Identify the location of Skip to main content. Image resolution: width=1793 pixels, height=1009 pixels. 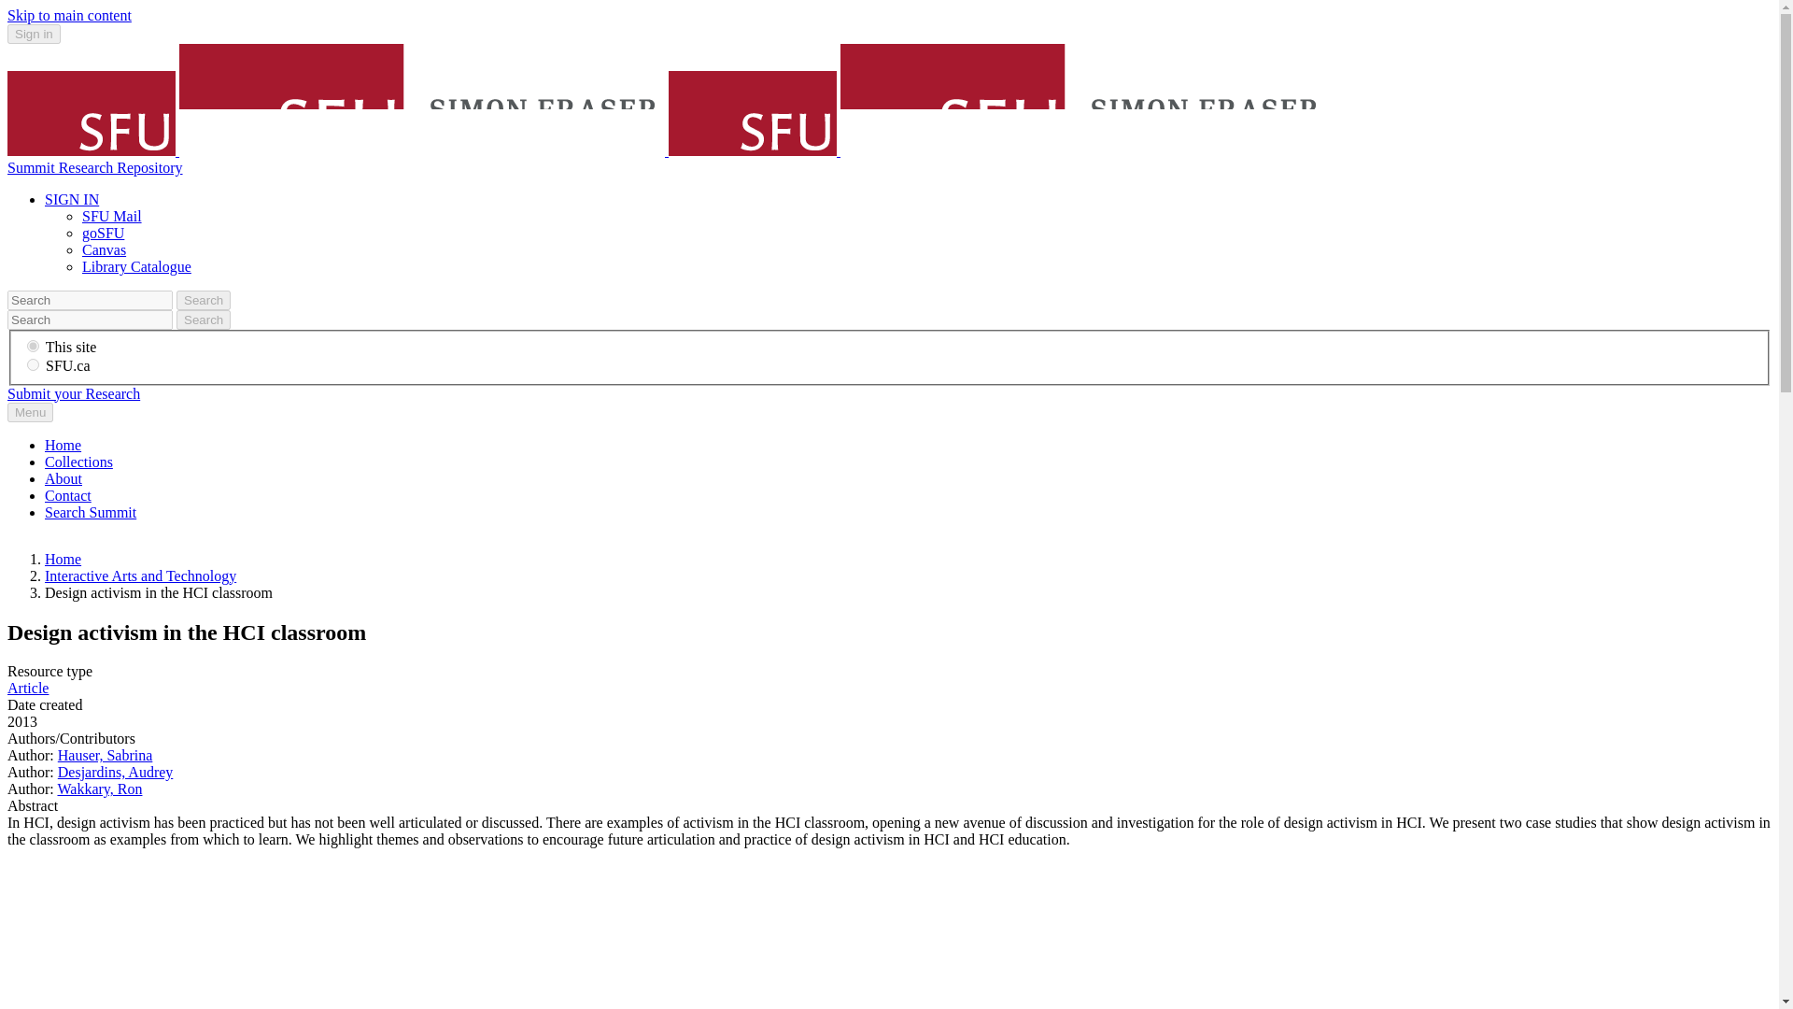
(69, 15).